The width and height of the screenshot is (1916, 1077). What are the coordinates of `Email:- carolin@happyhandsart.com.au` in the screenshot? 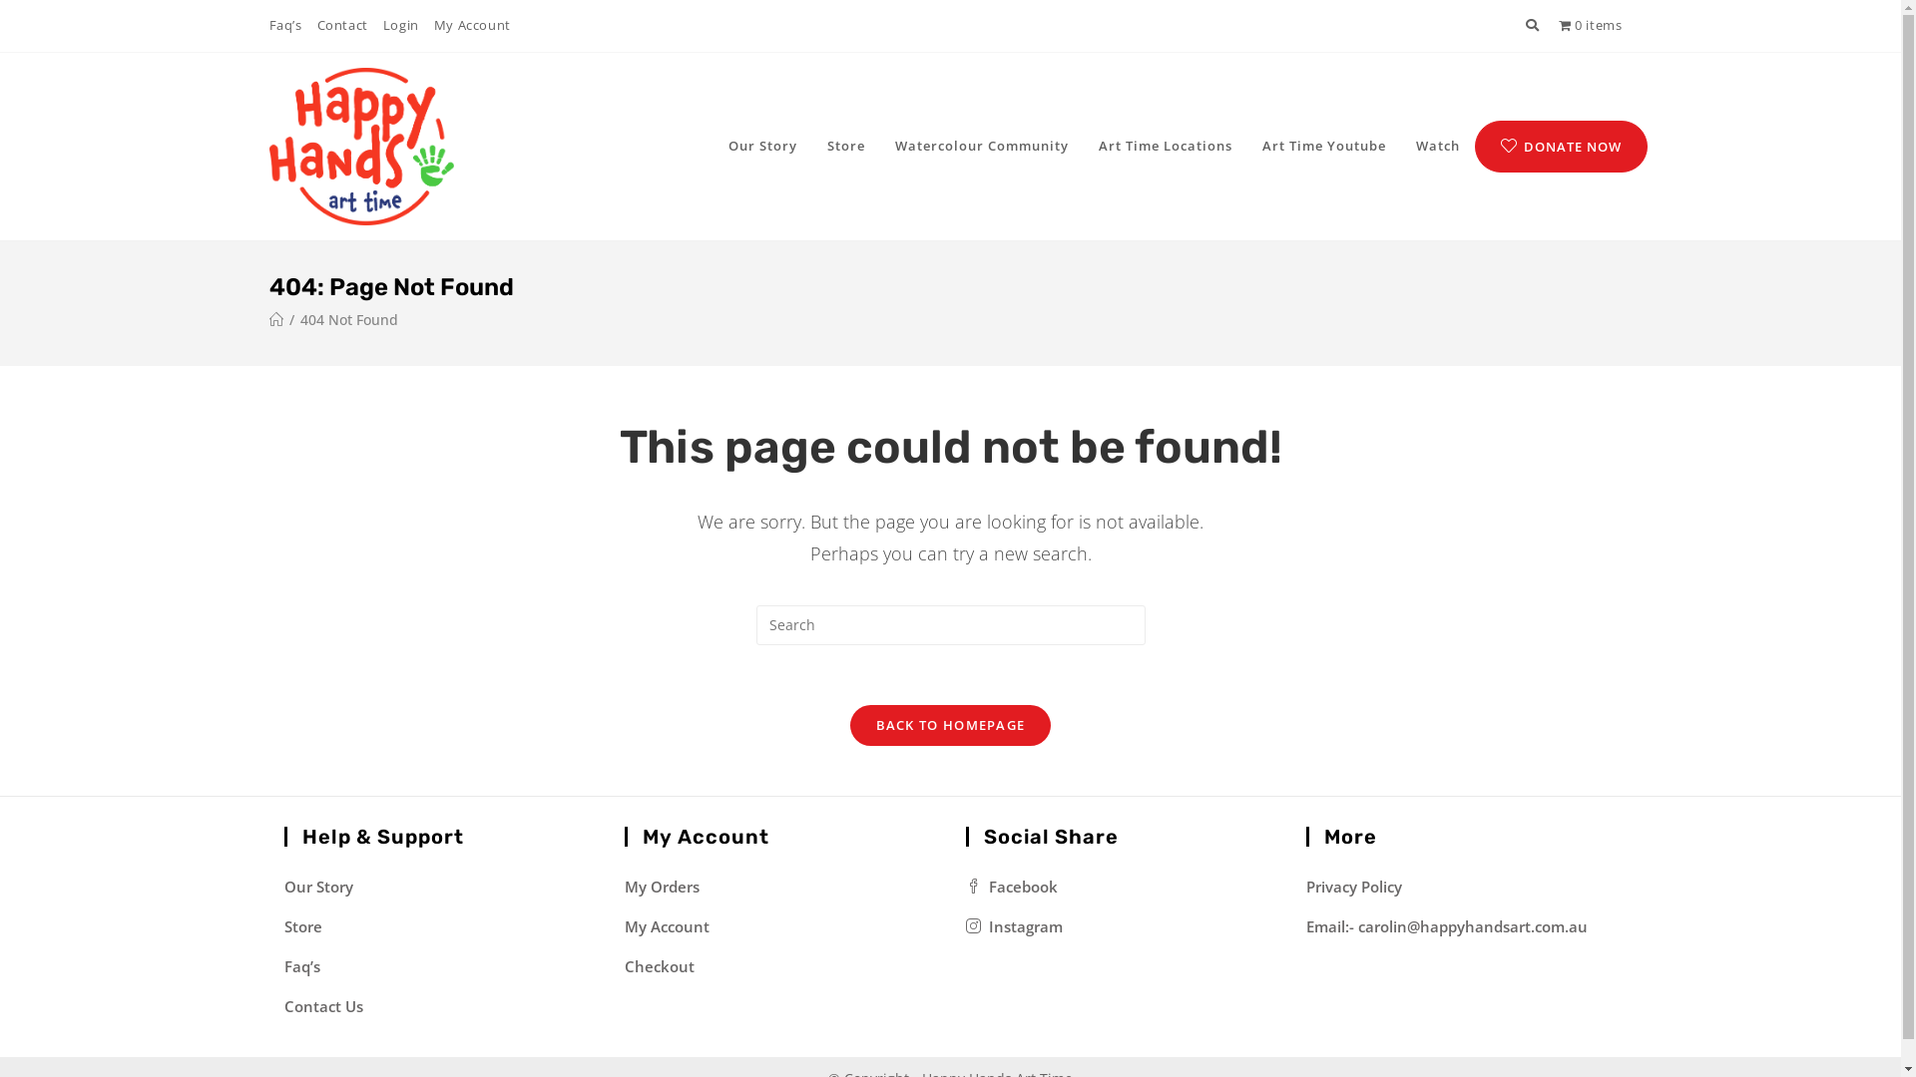 It's located at (1447, 926).